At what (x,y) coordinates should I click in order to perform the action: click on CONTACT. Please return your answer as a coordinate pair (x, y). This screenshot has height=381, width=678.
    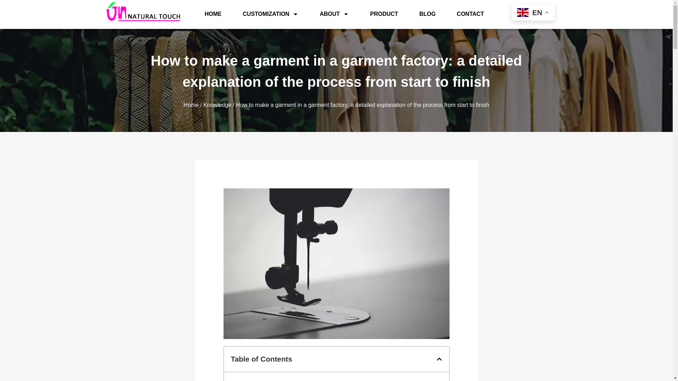
    Looking at the image, I should click on (470, 14).